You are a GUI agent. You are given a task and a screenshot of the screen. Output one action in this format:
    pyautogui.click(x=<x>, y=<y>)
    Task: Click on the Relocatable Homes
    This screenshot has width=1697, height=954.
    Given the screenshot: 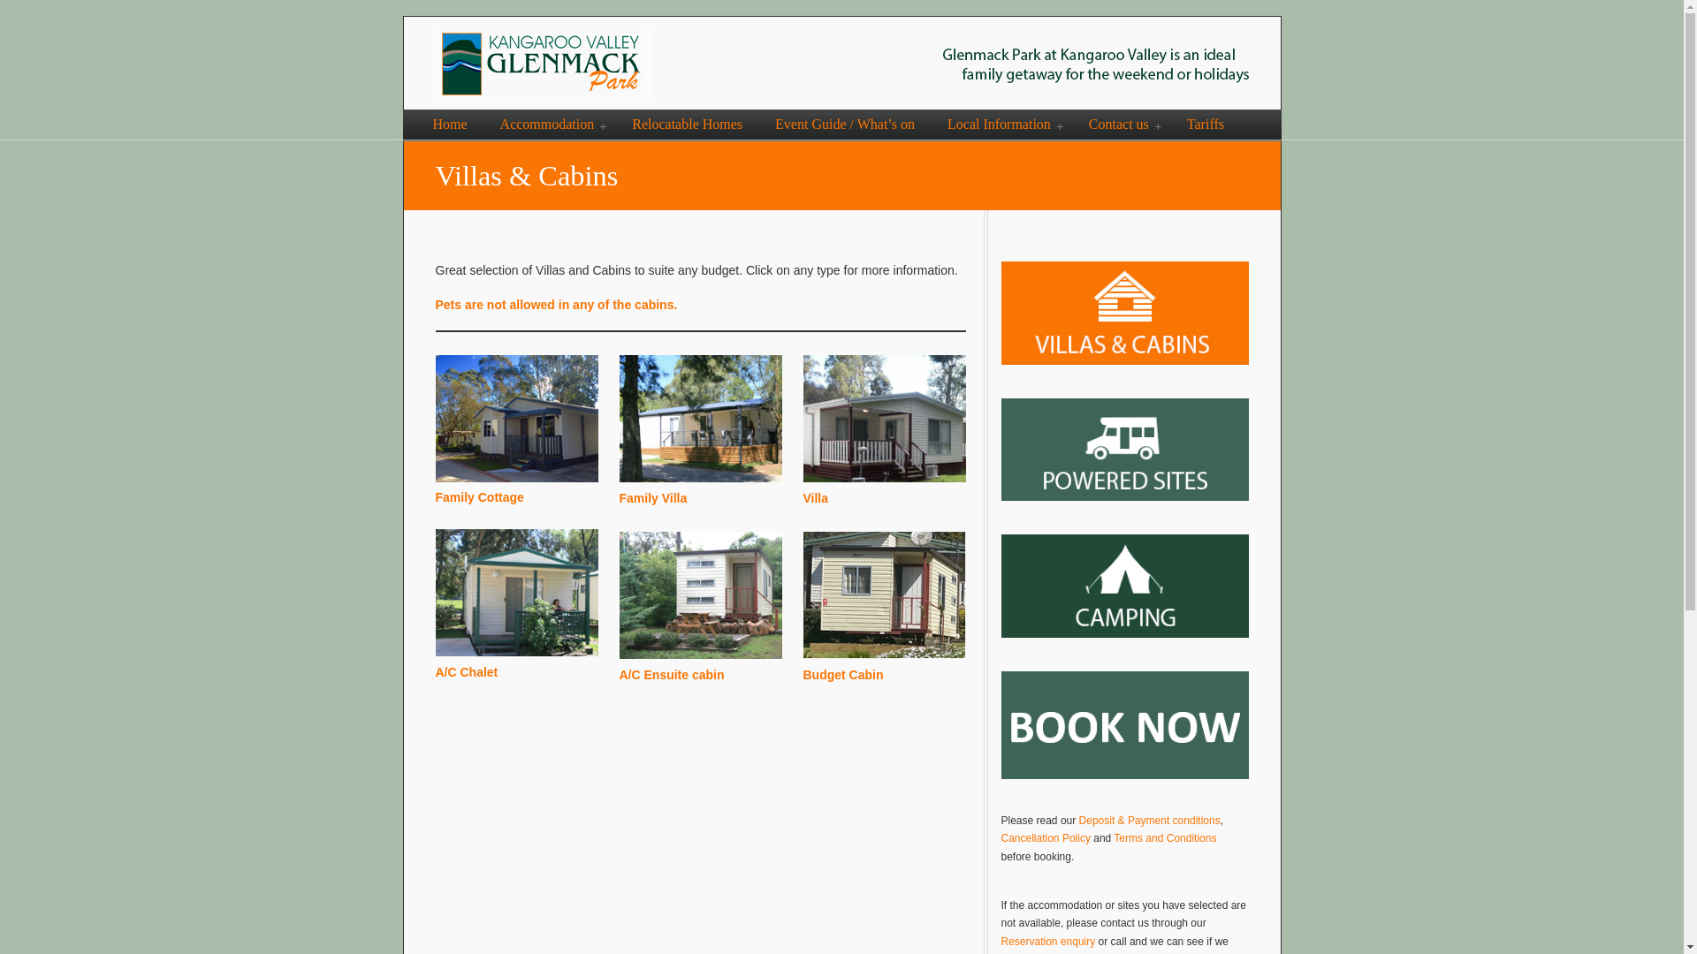 What is the action you would take?
    pyautogui.click(x=688, y=124)
    